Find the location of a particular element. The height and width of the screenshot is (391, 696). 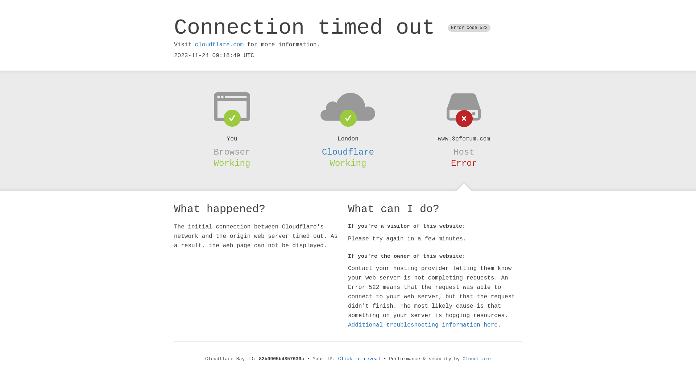

Click to reveal is located at coordinates (360, 359).